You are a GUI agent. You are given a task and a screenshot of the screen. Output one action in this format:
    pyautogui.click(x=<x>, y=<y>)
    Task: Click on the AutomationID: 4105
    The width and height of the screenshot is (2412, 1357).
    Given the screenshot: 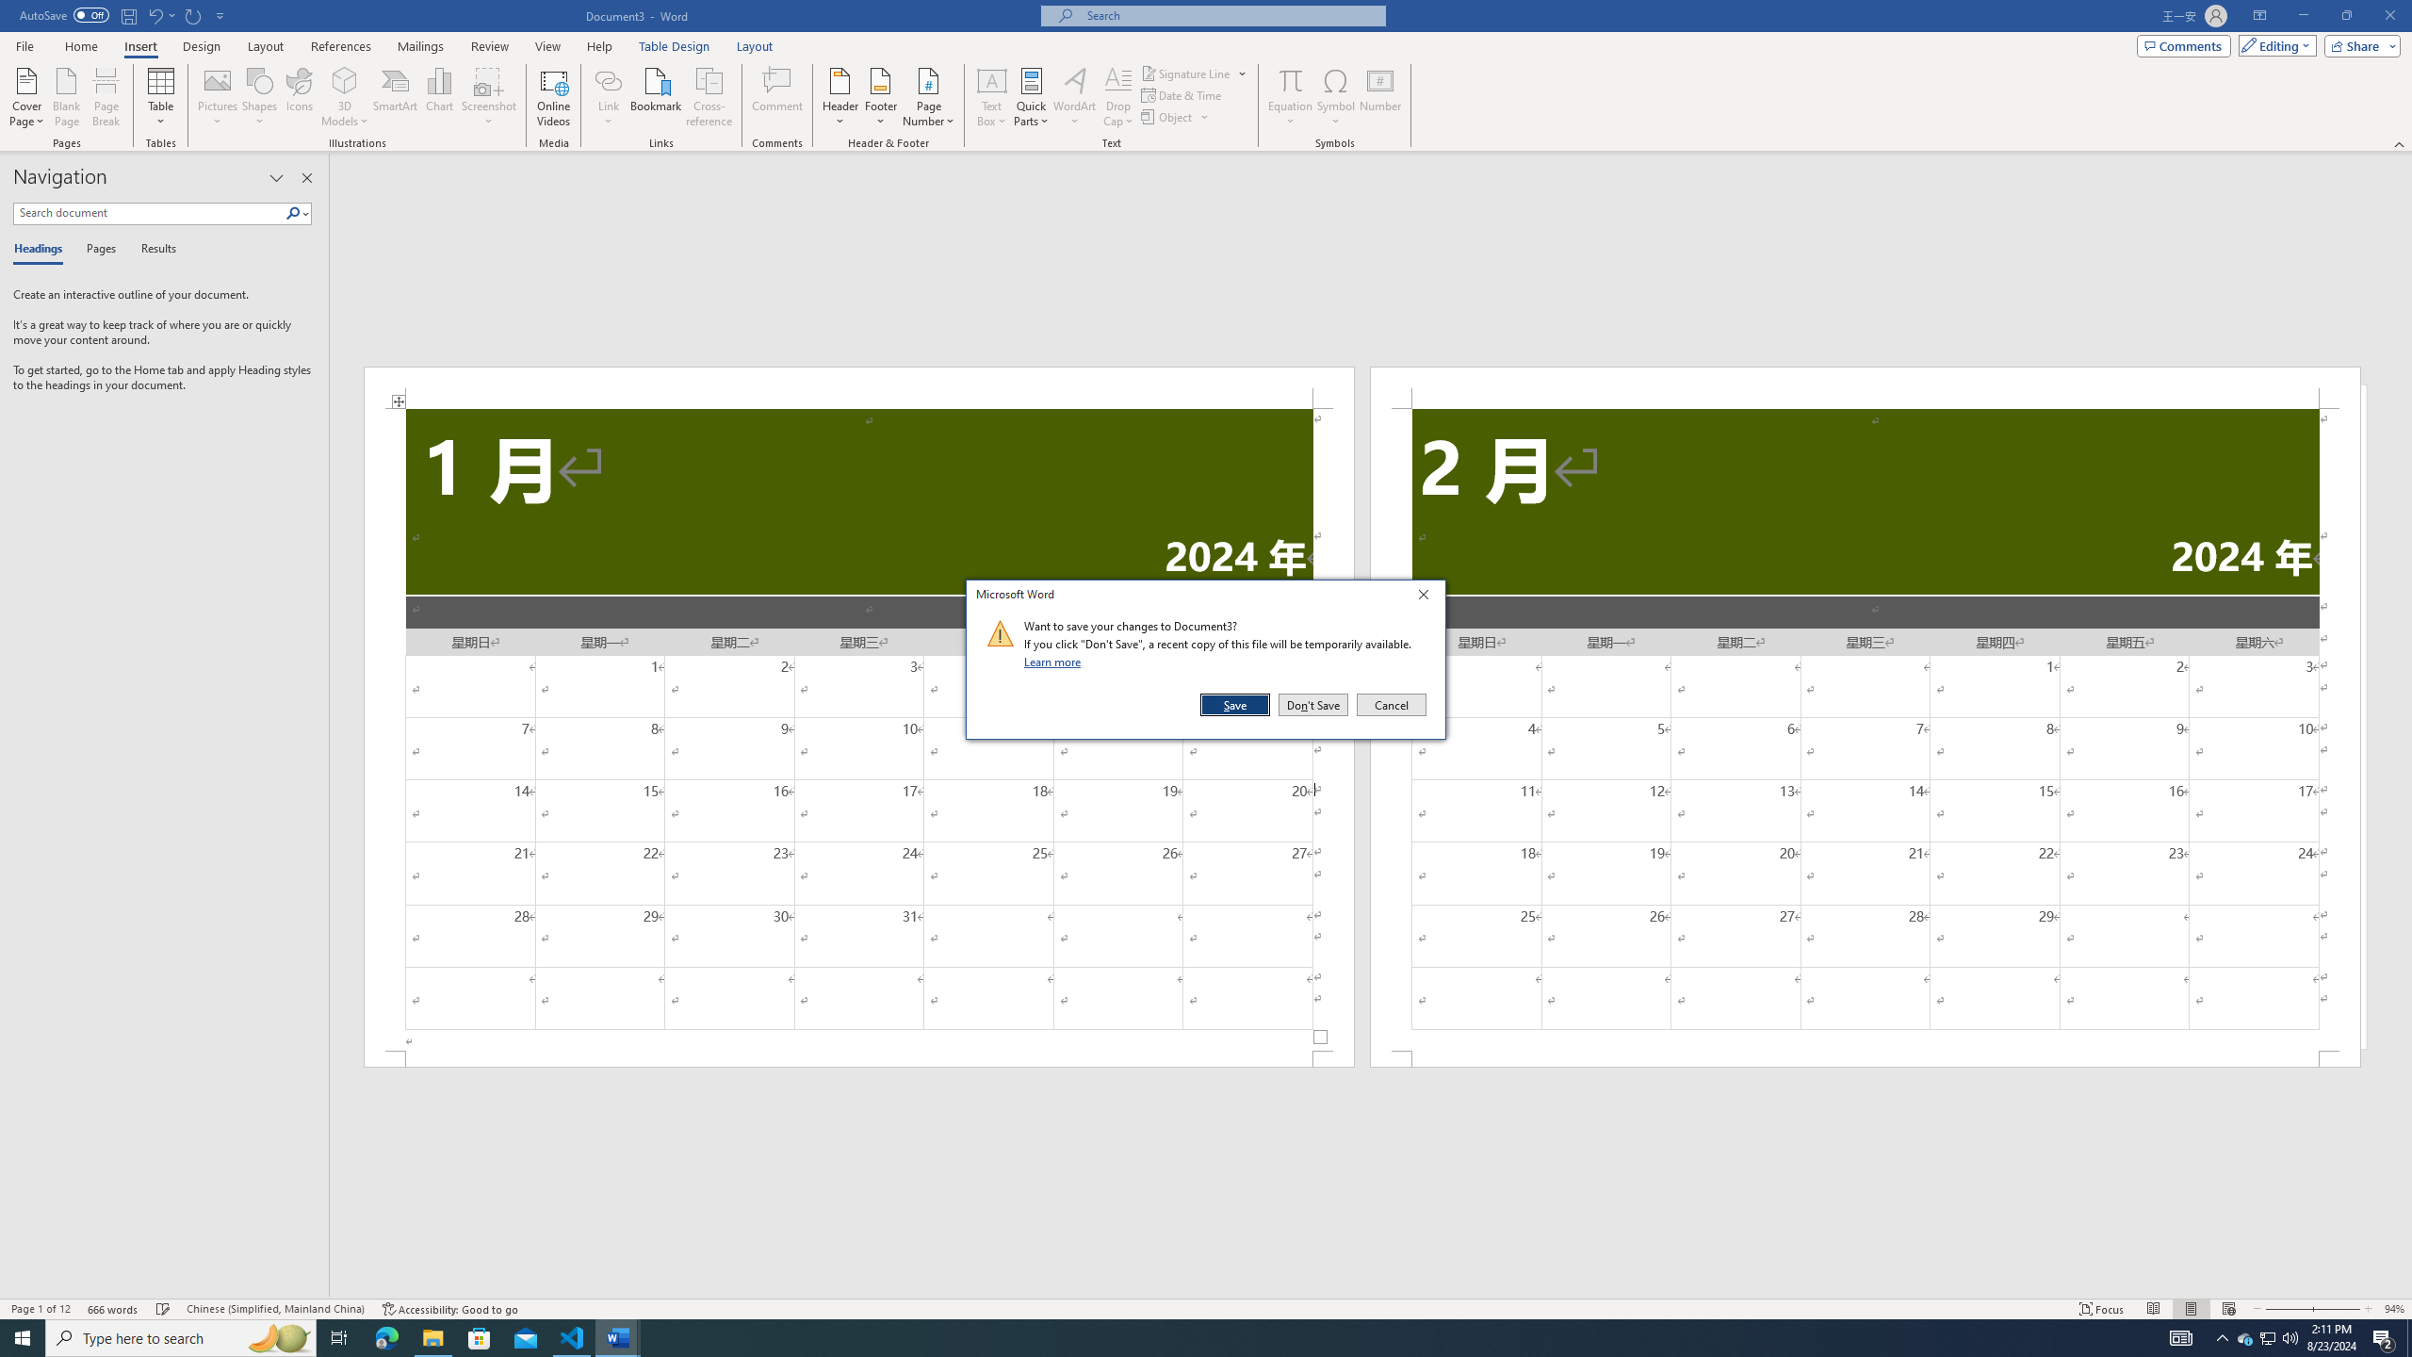 What is the action you would take?
    pyautogui.click(x=2181, y=1338)
    